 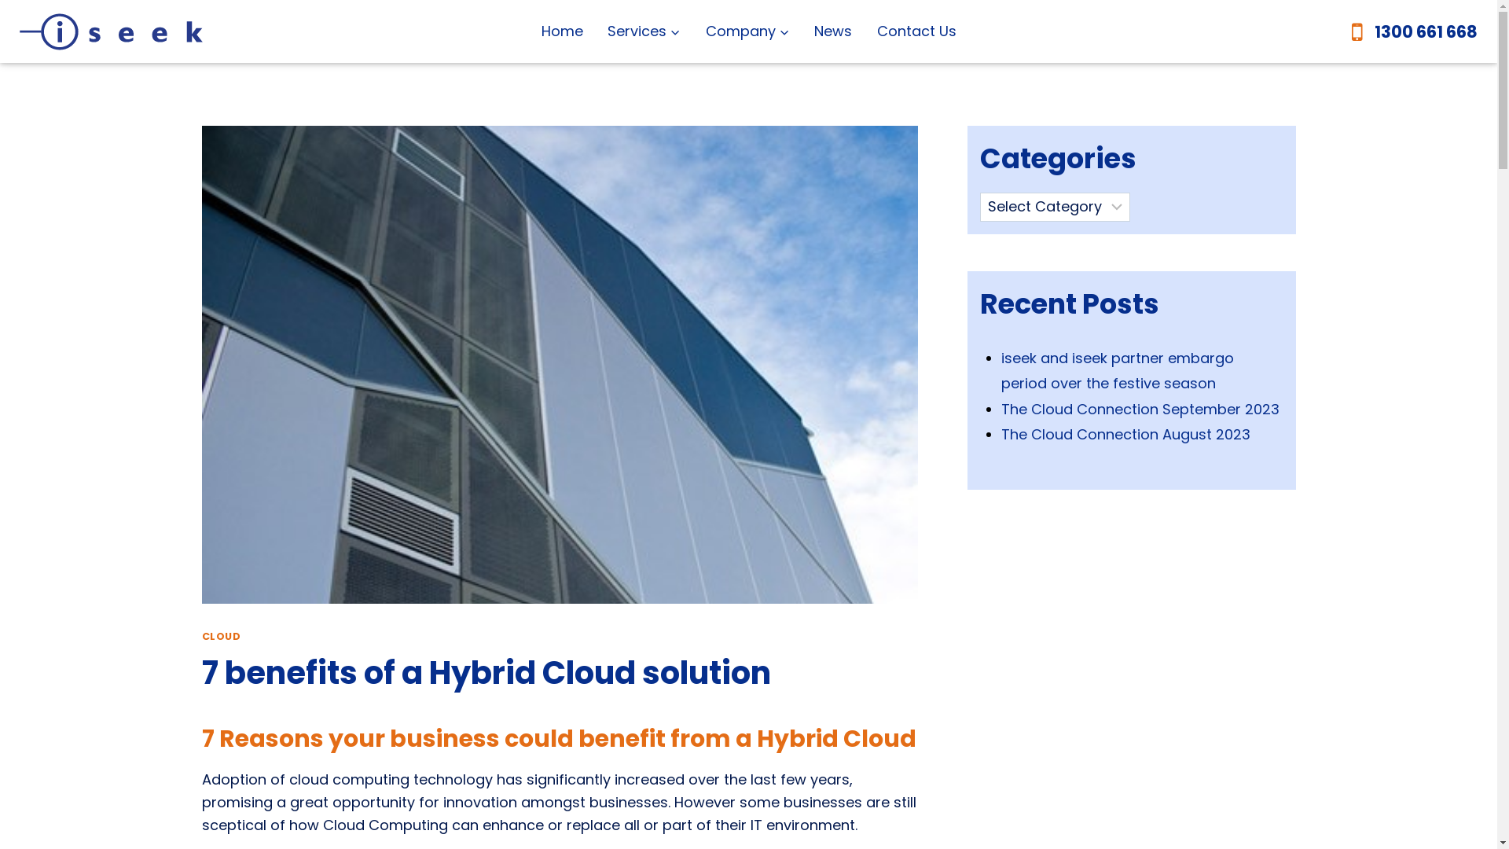 What do you see at coordinates (221, 637) in the screenshot?
I see `CLOUD` at bounding box center [221, 637].